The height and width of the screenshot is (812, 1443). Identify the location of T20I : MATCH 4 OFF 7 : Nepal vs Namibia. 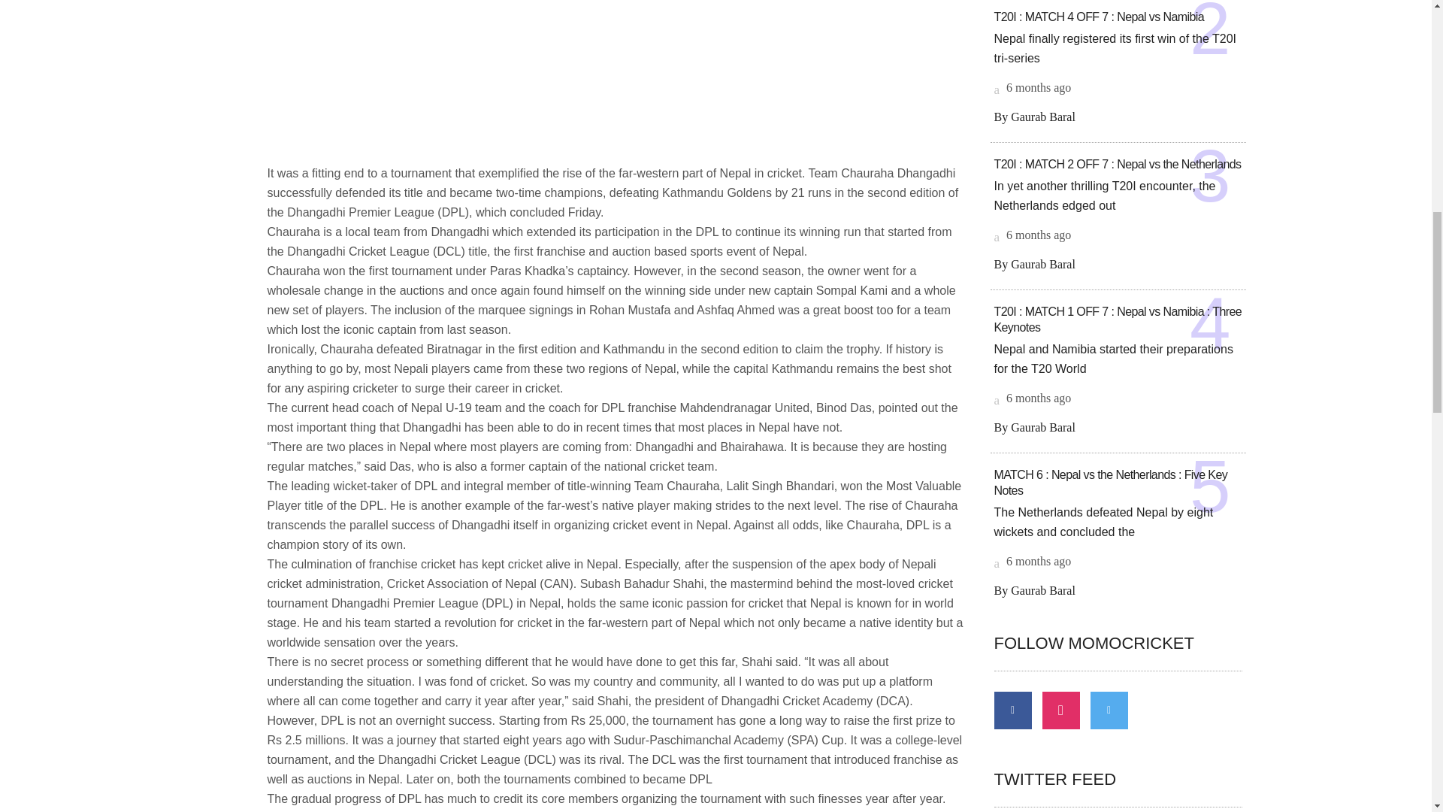
(1099, 17).